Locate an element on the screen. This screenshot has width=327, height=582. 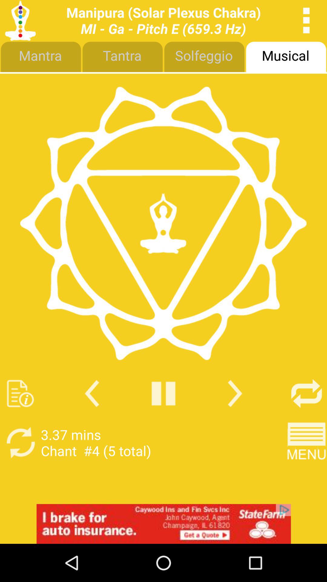
go back is located at coordinates (92, 393).